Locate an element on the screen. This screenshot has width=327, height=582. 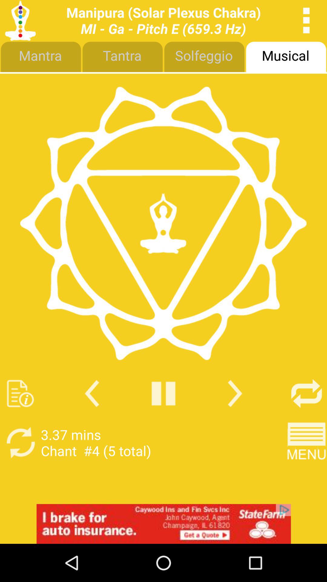
go back is located at coordinates (92, 393).